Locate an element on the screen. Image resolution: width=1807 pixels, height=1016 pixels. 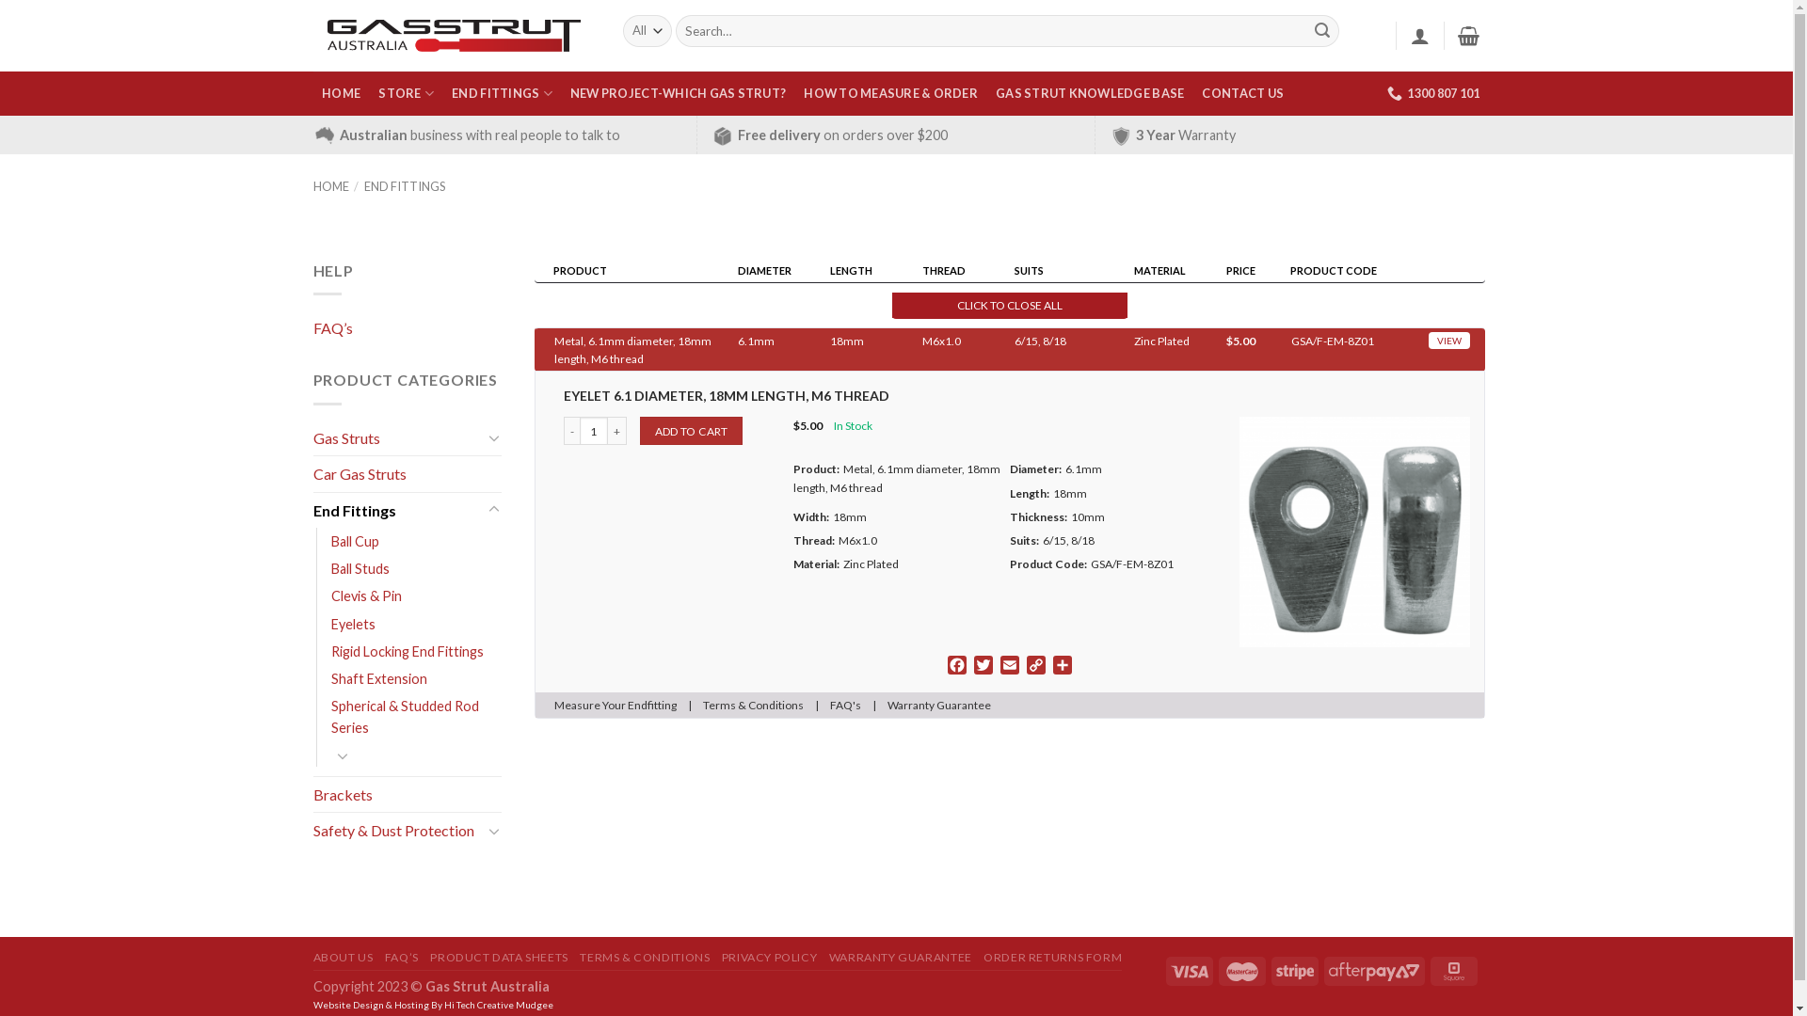
Clevis & Pin is located at coordinates (367, 596).